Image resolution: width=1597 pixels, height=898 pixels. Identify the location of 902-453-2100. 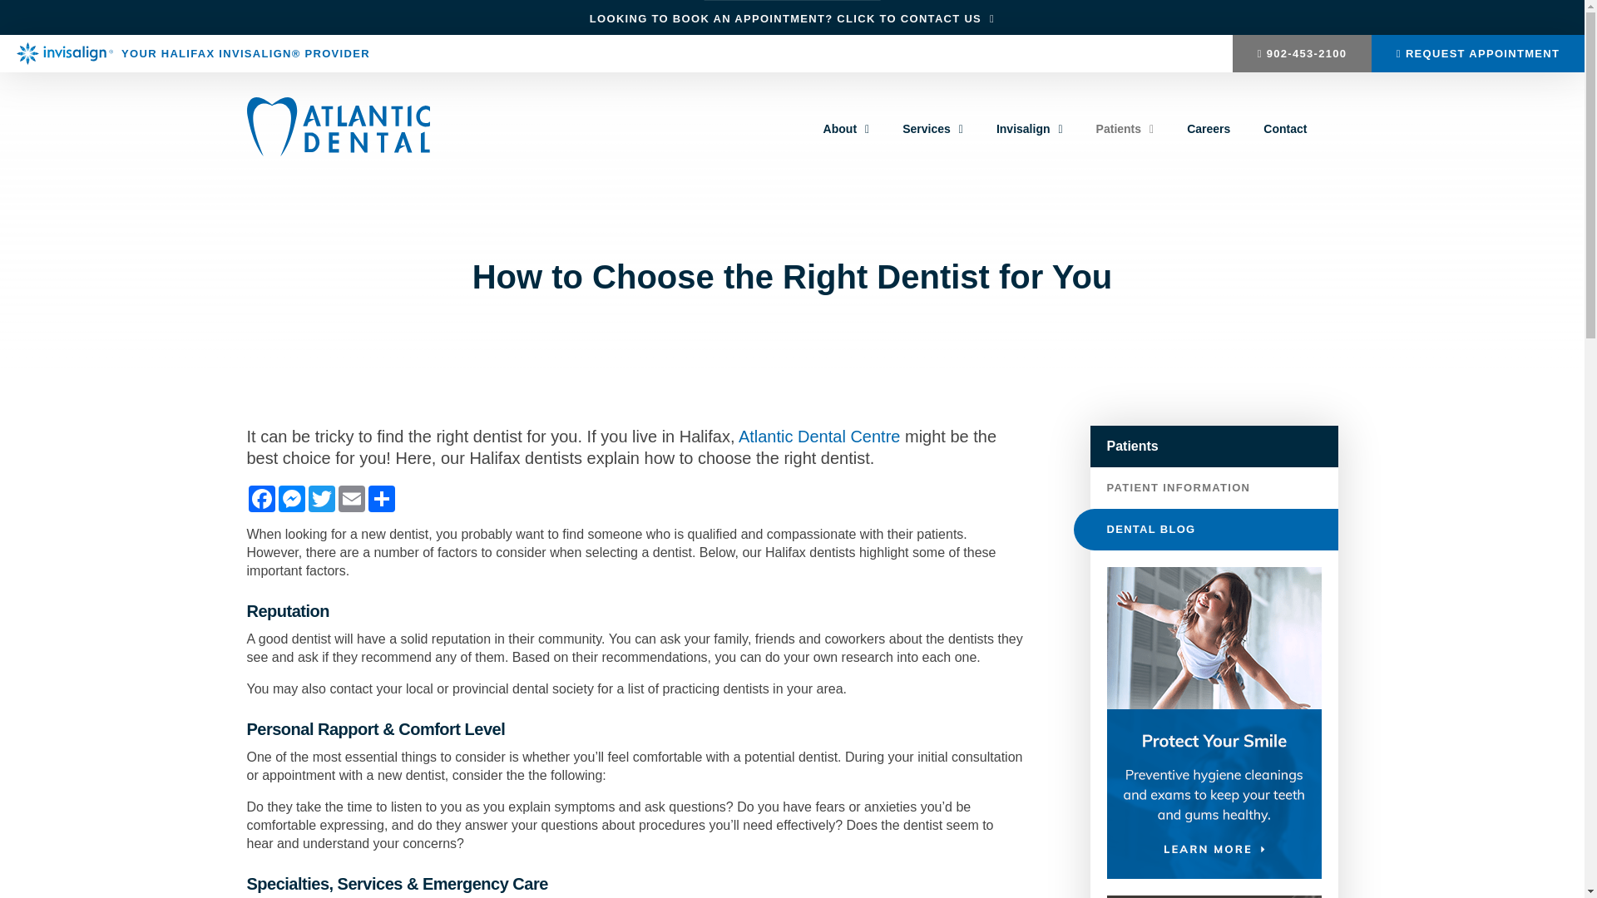
(1303, 53).